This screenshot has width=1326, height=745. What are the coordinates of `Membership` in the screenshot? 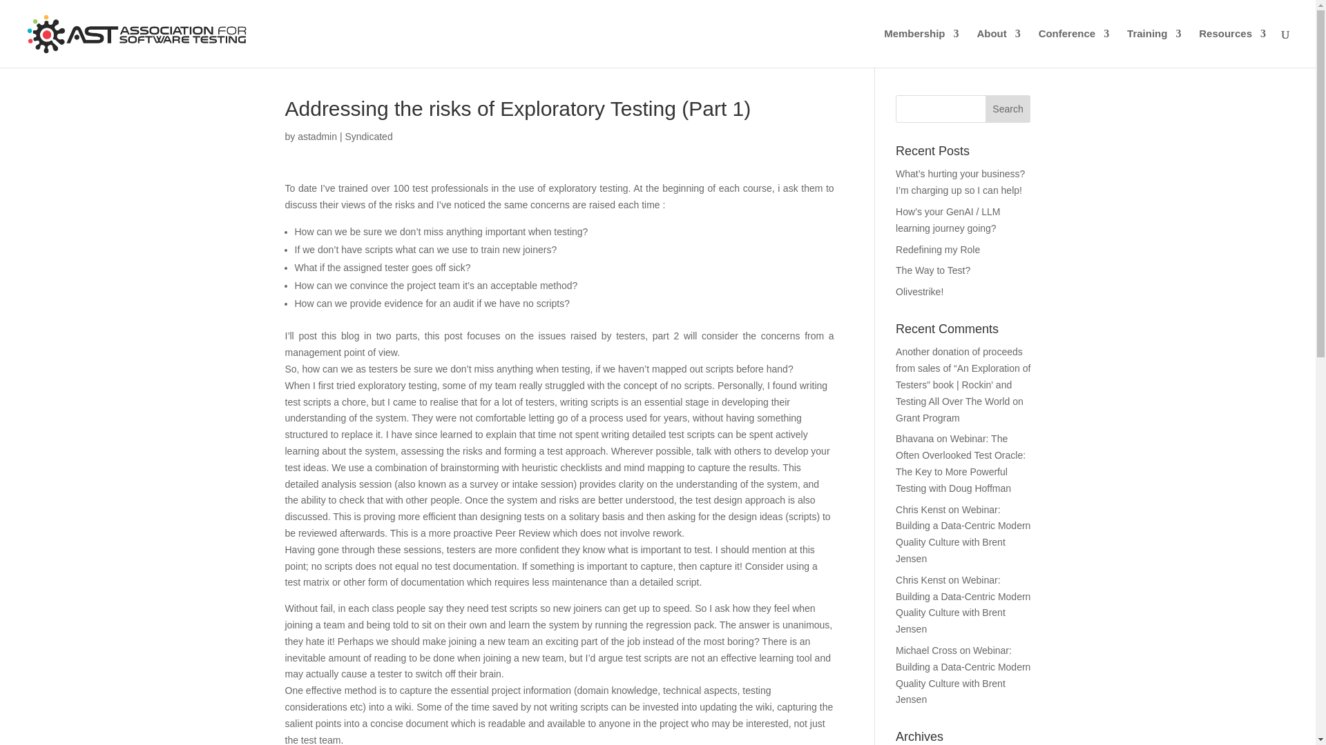 It's located at (921, 48).